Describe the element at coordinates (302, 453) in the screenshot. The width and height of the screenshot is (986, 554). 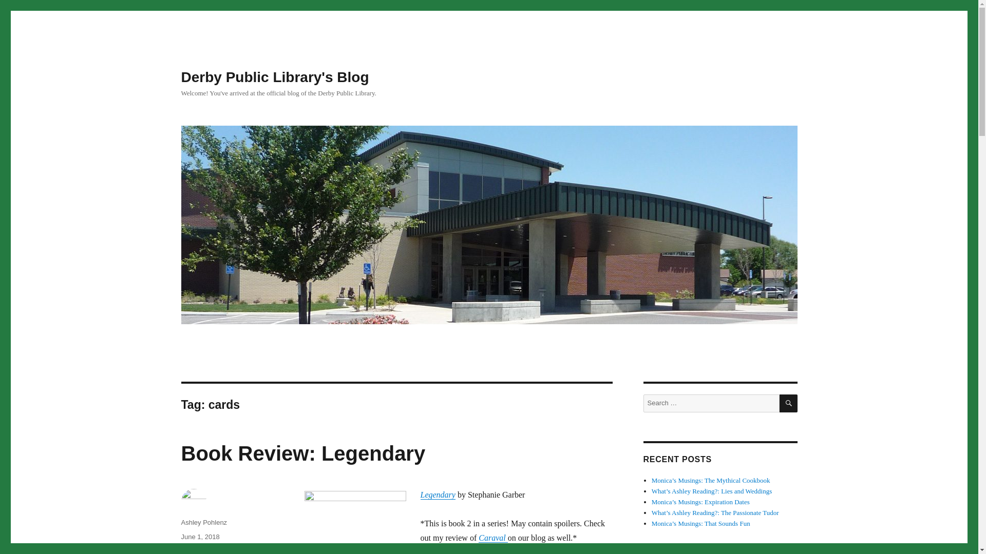
I see `Book Review: Legendary` at that location.